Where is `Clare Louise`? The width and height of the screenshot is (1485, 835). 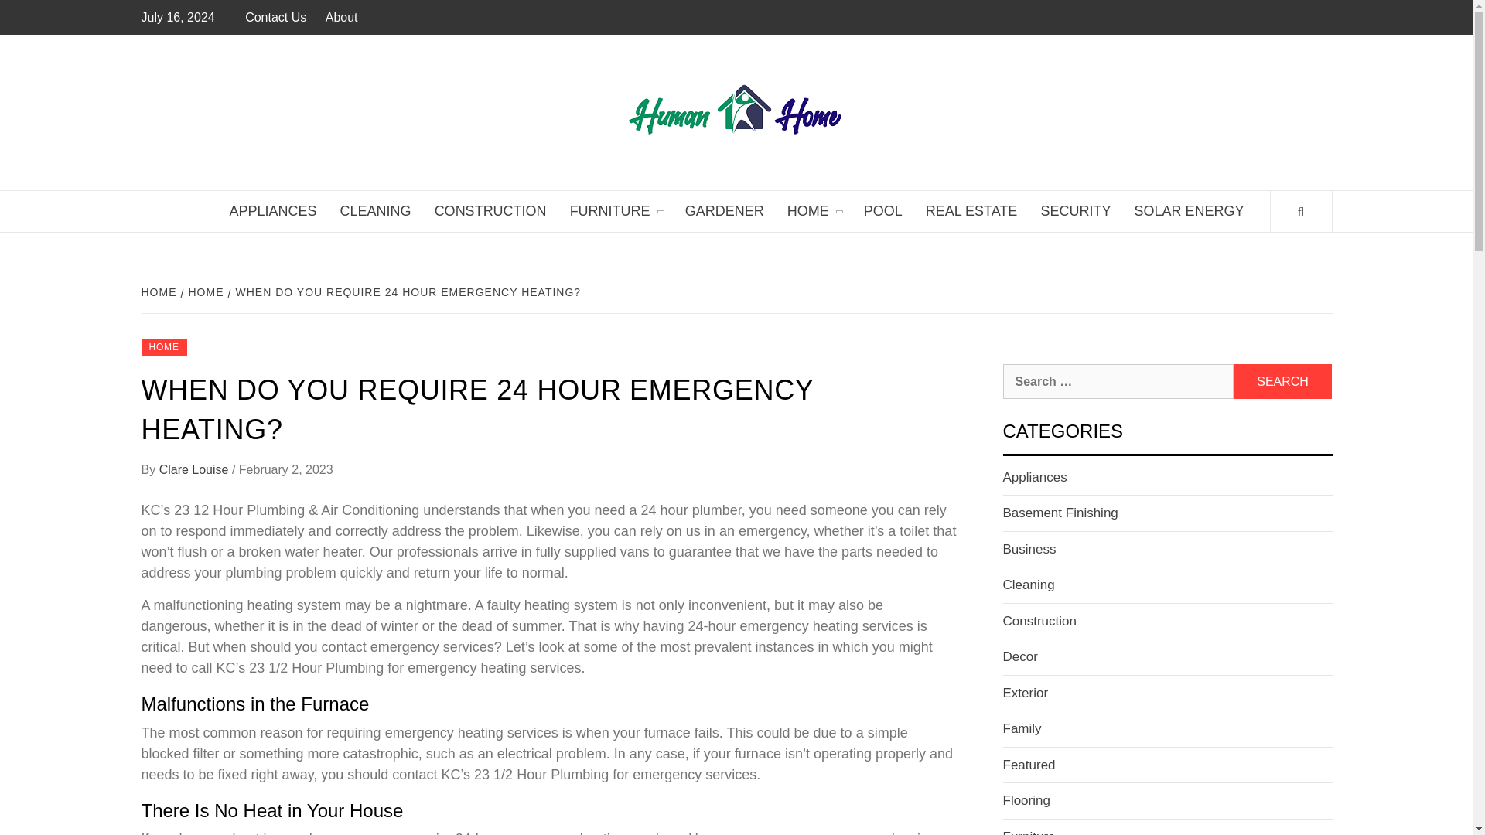
Clare Louise is located at coordinates (195, 469).